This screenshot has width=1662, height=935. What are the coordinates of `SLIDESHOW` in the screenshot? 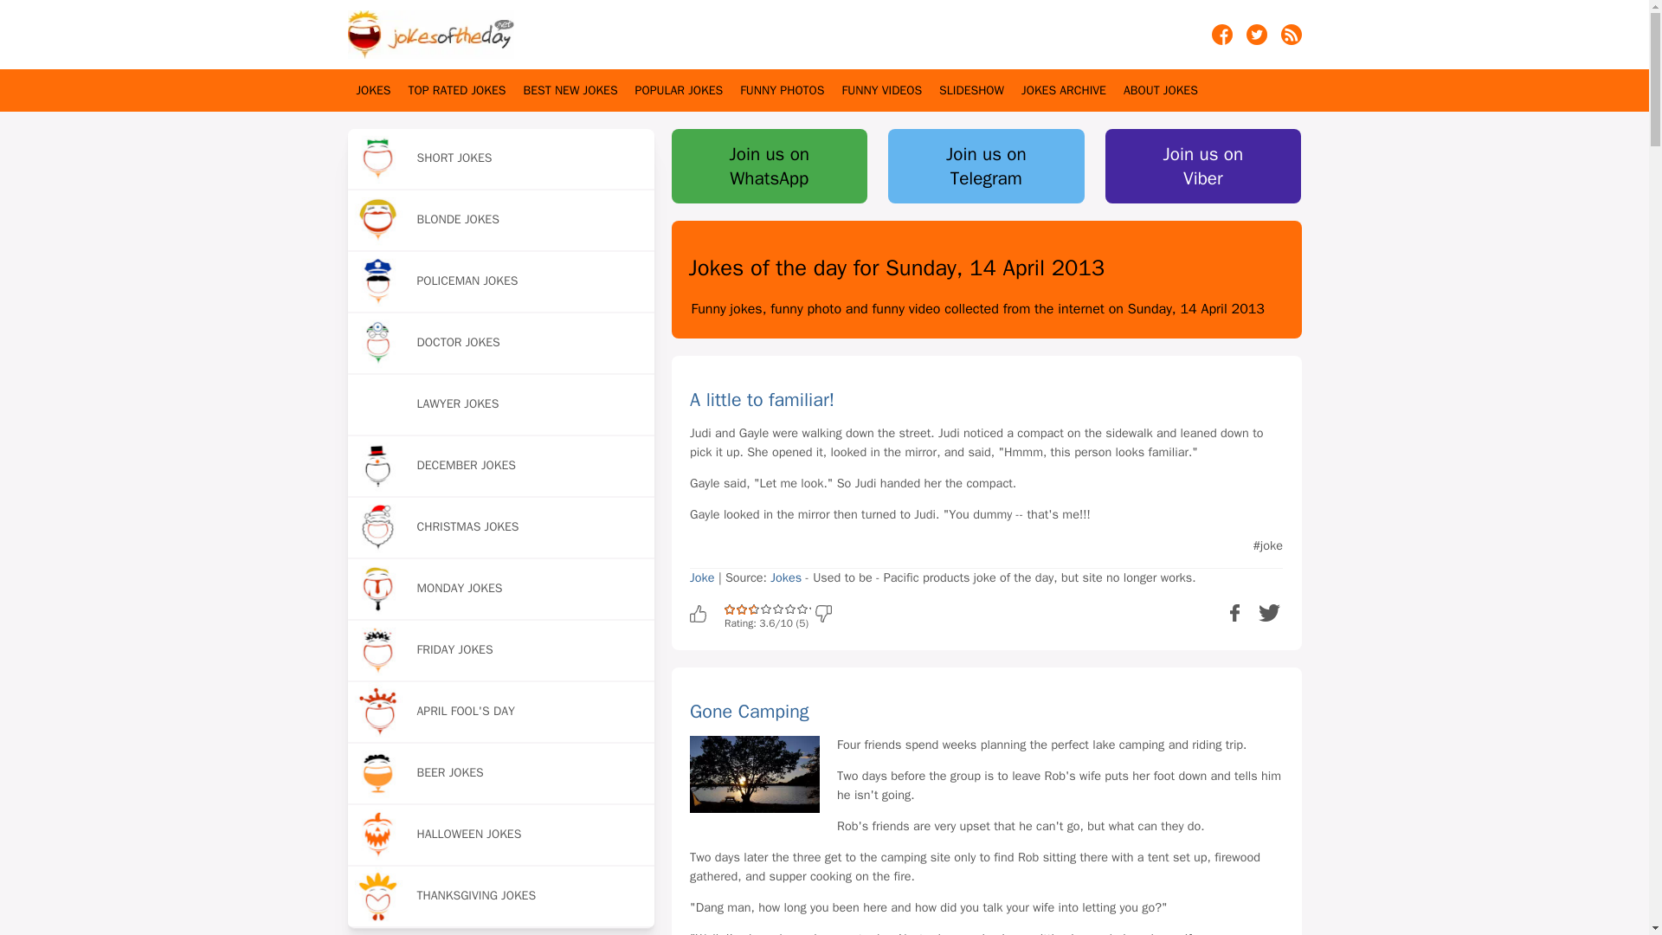 It's located at (971, 90).